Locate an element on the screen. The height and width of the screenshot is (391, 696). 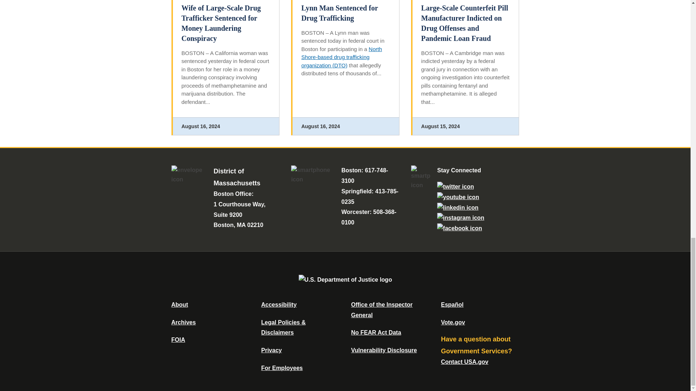
About DOJ is located at coordinates (179, 304).